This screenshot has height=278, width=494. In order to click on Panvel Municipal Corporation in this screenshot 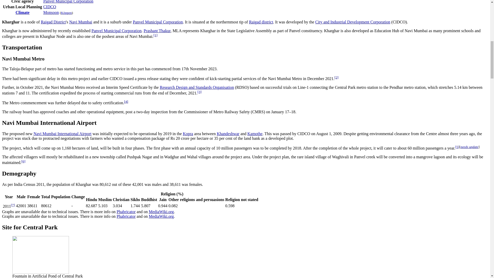, I will do `click(68, 2)`.